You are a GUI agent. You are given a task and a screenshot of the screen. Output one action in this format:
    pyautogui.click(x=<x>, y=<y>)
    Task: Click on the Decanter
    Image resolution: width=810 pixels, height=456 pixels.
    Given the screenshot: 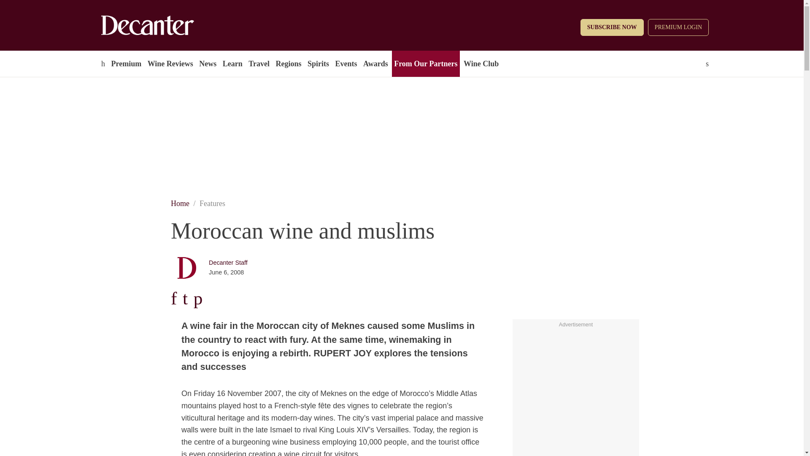 What is the action you would take?
    pyautogui.click(x=165, y=25)
    